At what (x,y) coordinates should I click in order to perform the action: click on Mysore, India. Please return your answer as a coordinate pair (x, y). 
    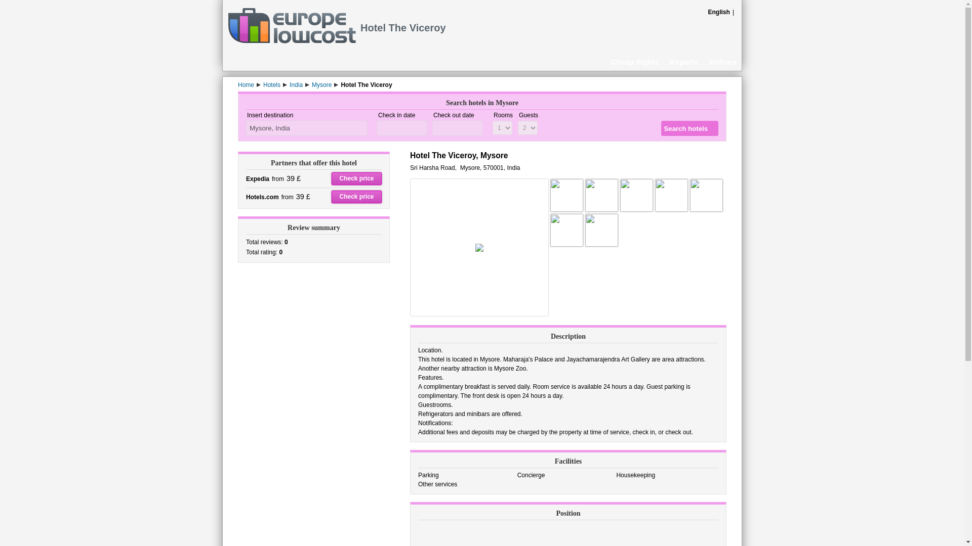
    Looking at the image, I should click on (306, 127).